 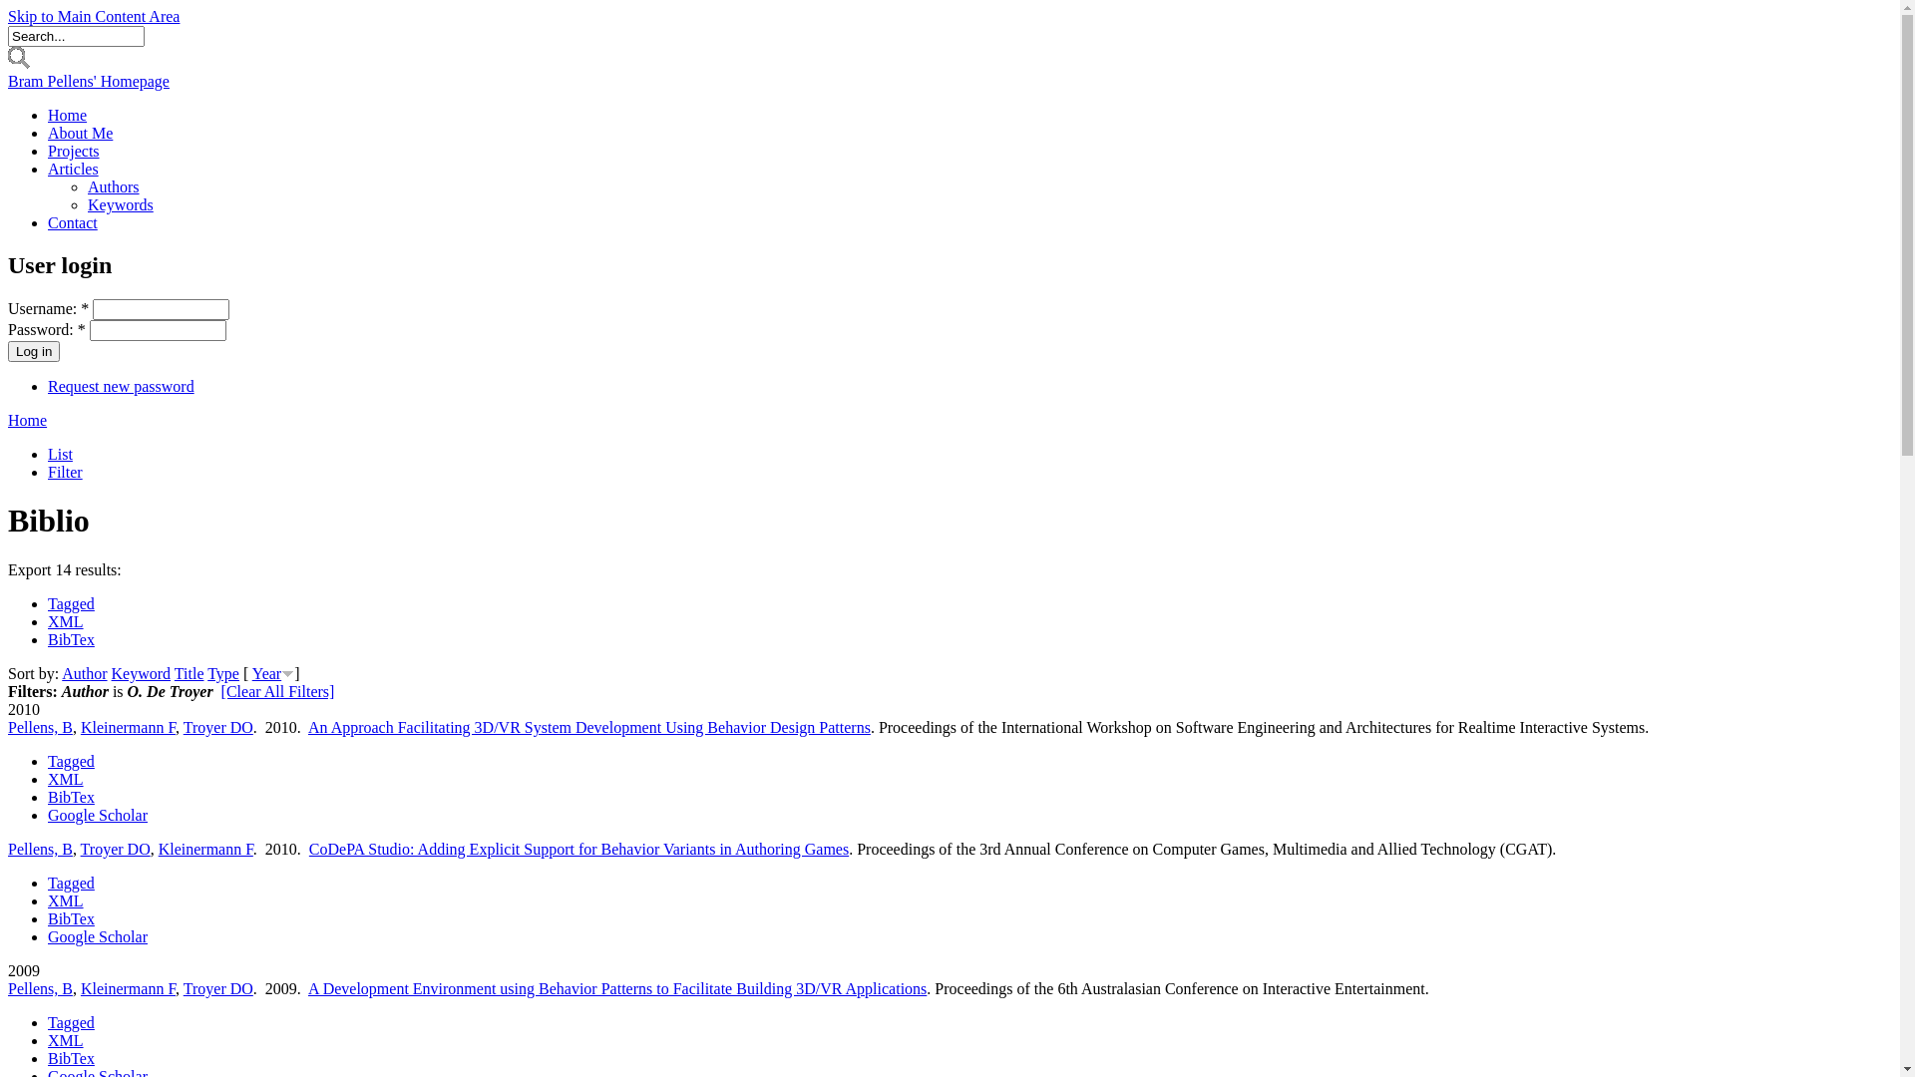 I want to click on Title, so click(x=190, y=674).